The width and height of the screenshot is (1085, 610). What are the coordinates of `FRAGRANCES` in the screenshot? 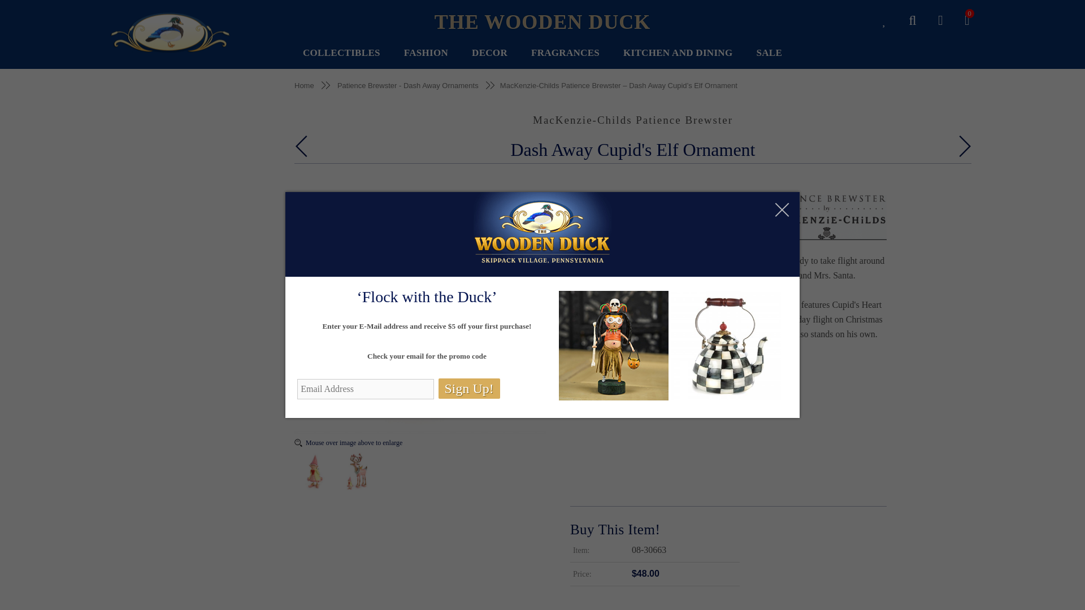 It's located at (565, 53).